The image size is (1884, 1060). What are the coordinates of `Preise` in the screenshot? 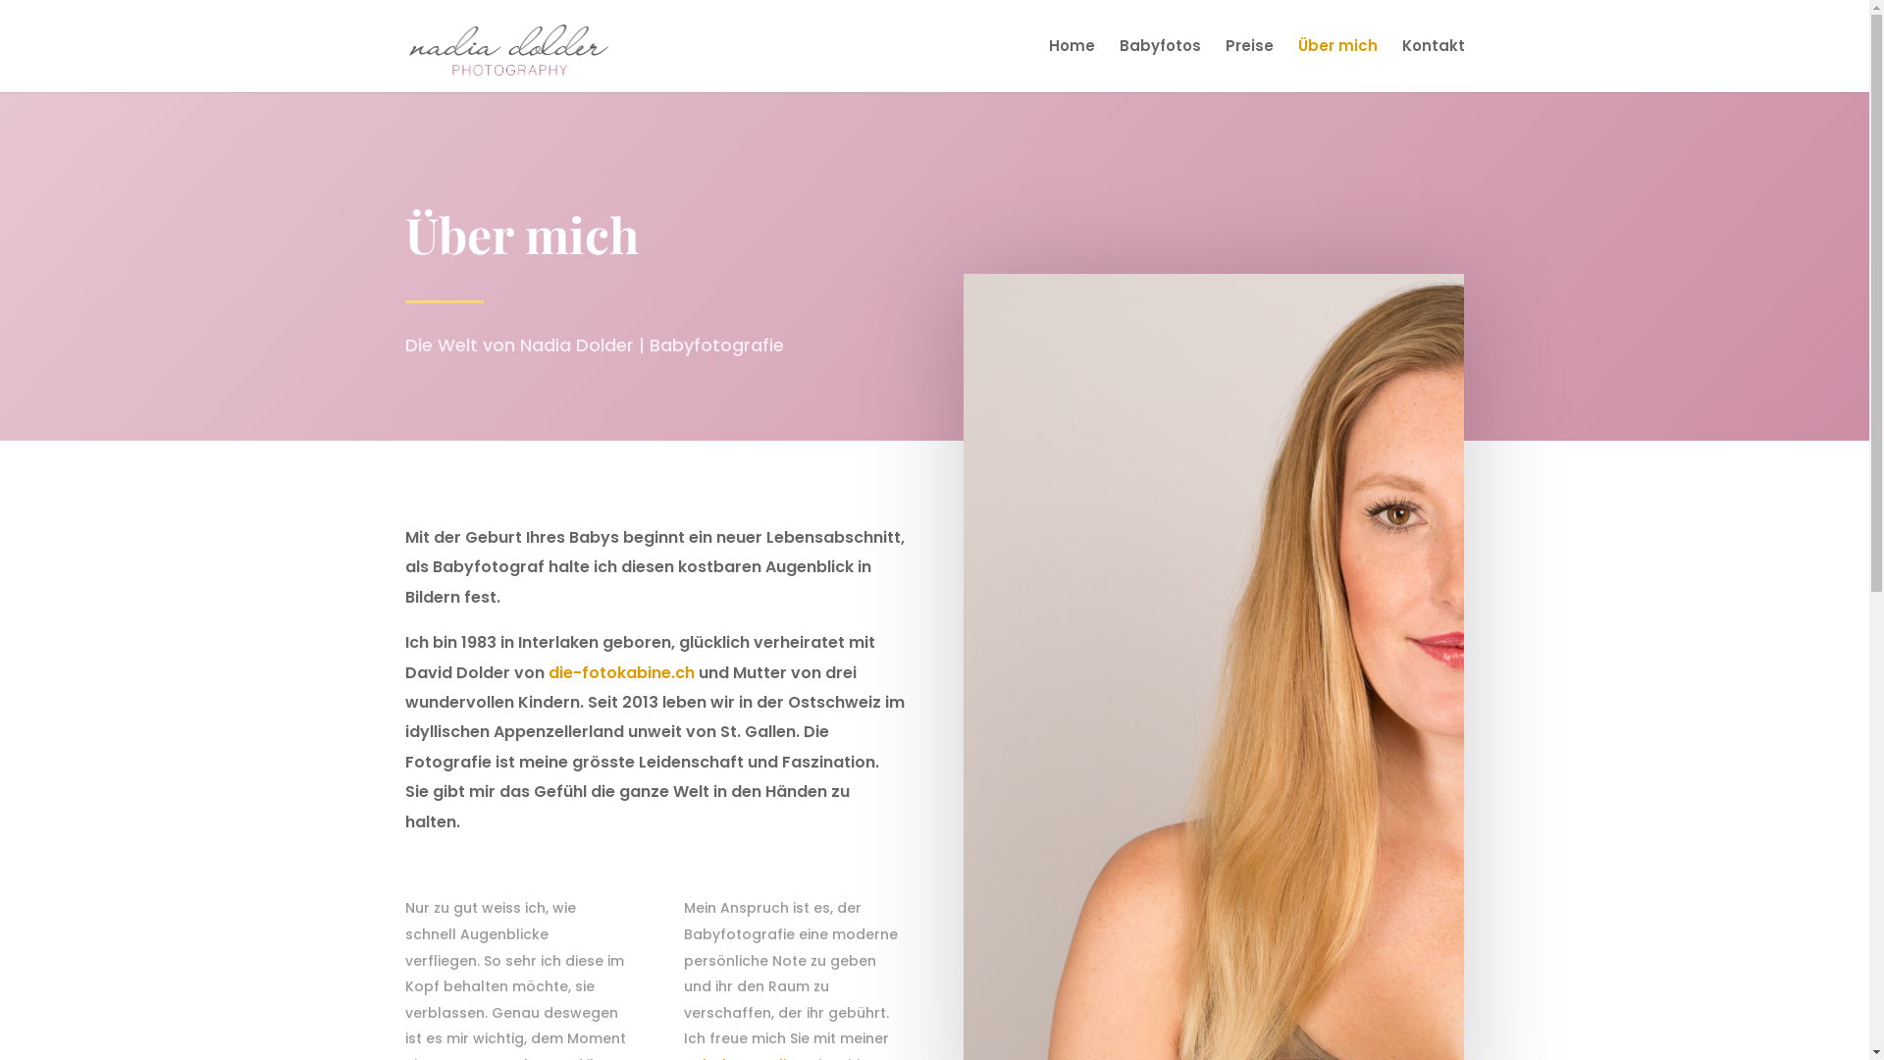 It's located at (1248, 66).